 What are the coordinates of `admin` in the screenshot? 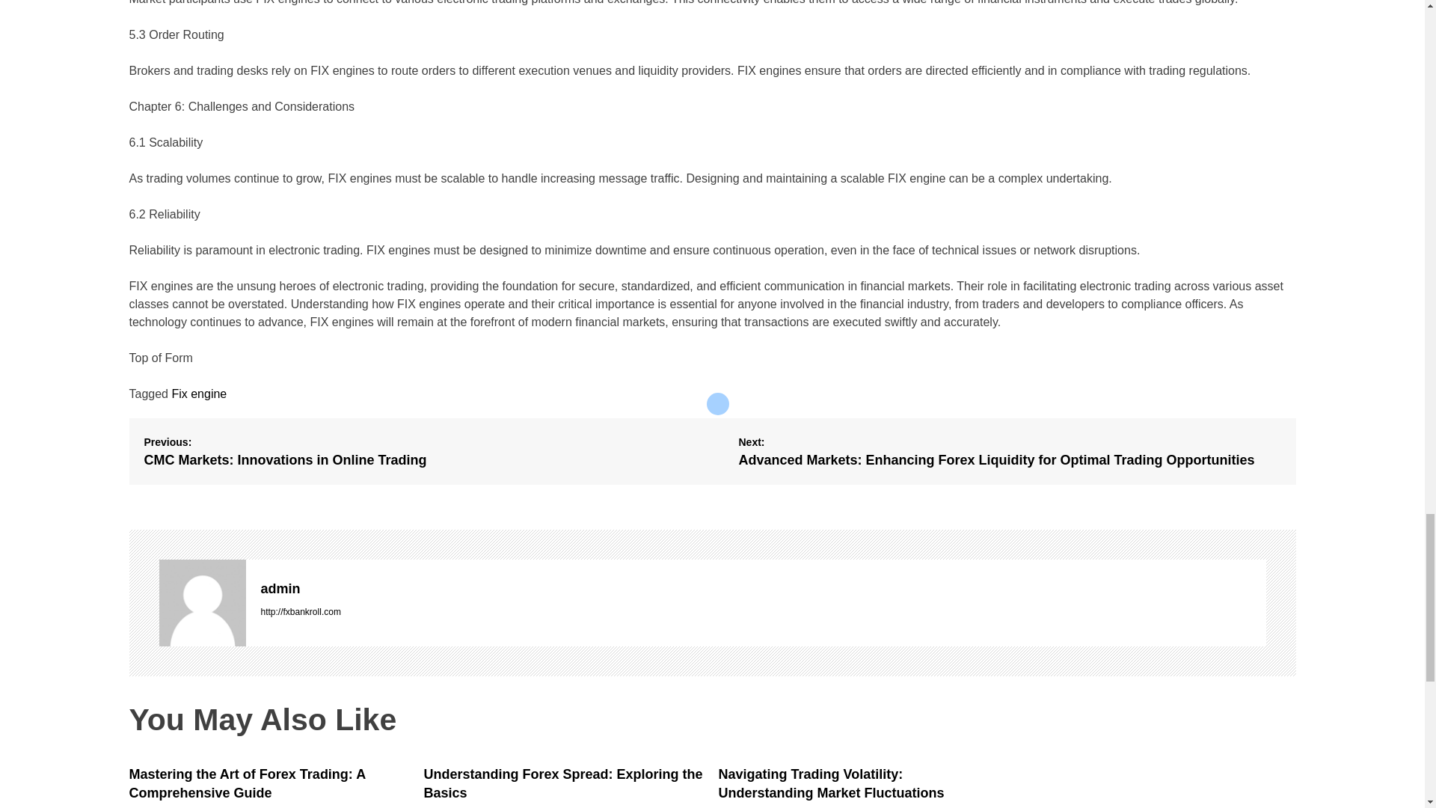 It's located at (762, 589).